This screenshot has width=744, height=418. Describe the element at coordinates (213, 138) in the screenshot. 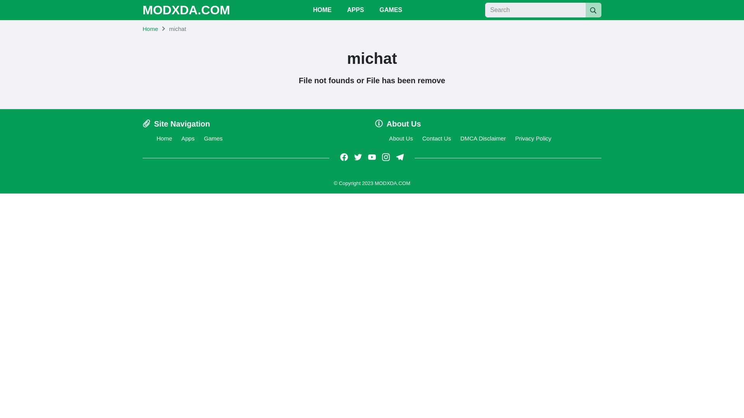

I see `Games` at that location.